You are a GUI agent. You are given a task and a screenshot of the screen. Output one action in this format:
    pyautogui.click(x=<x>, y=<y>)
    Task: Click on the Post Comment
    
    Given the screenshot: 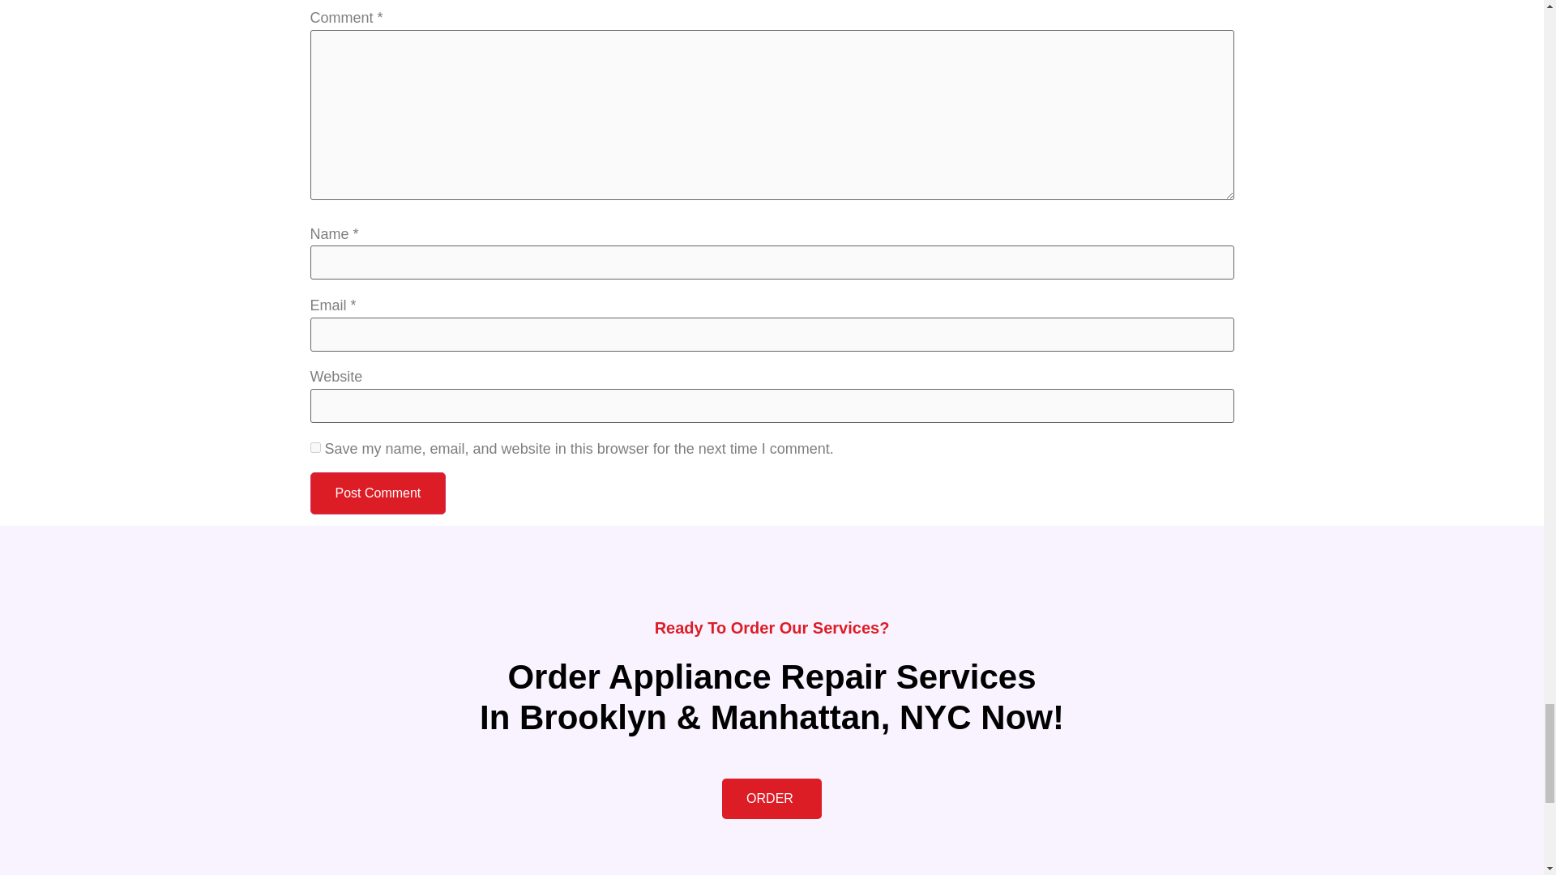 What is the action you would take?
    pyautogui.click(x=378, y=493)
    